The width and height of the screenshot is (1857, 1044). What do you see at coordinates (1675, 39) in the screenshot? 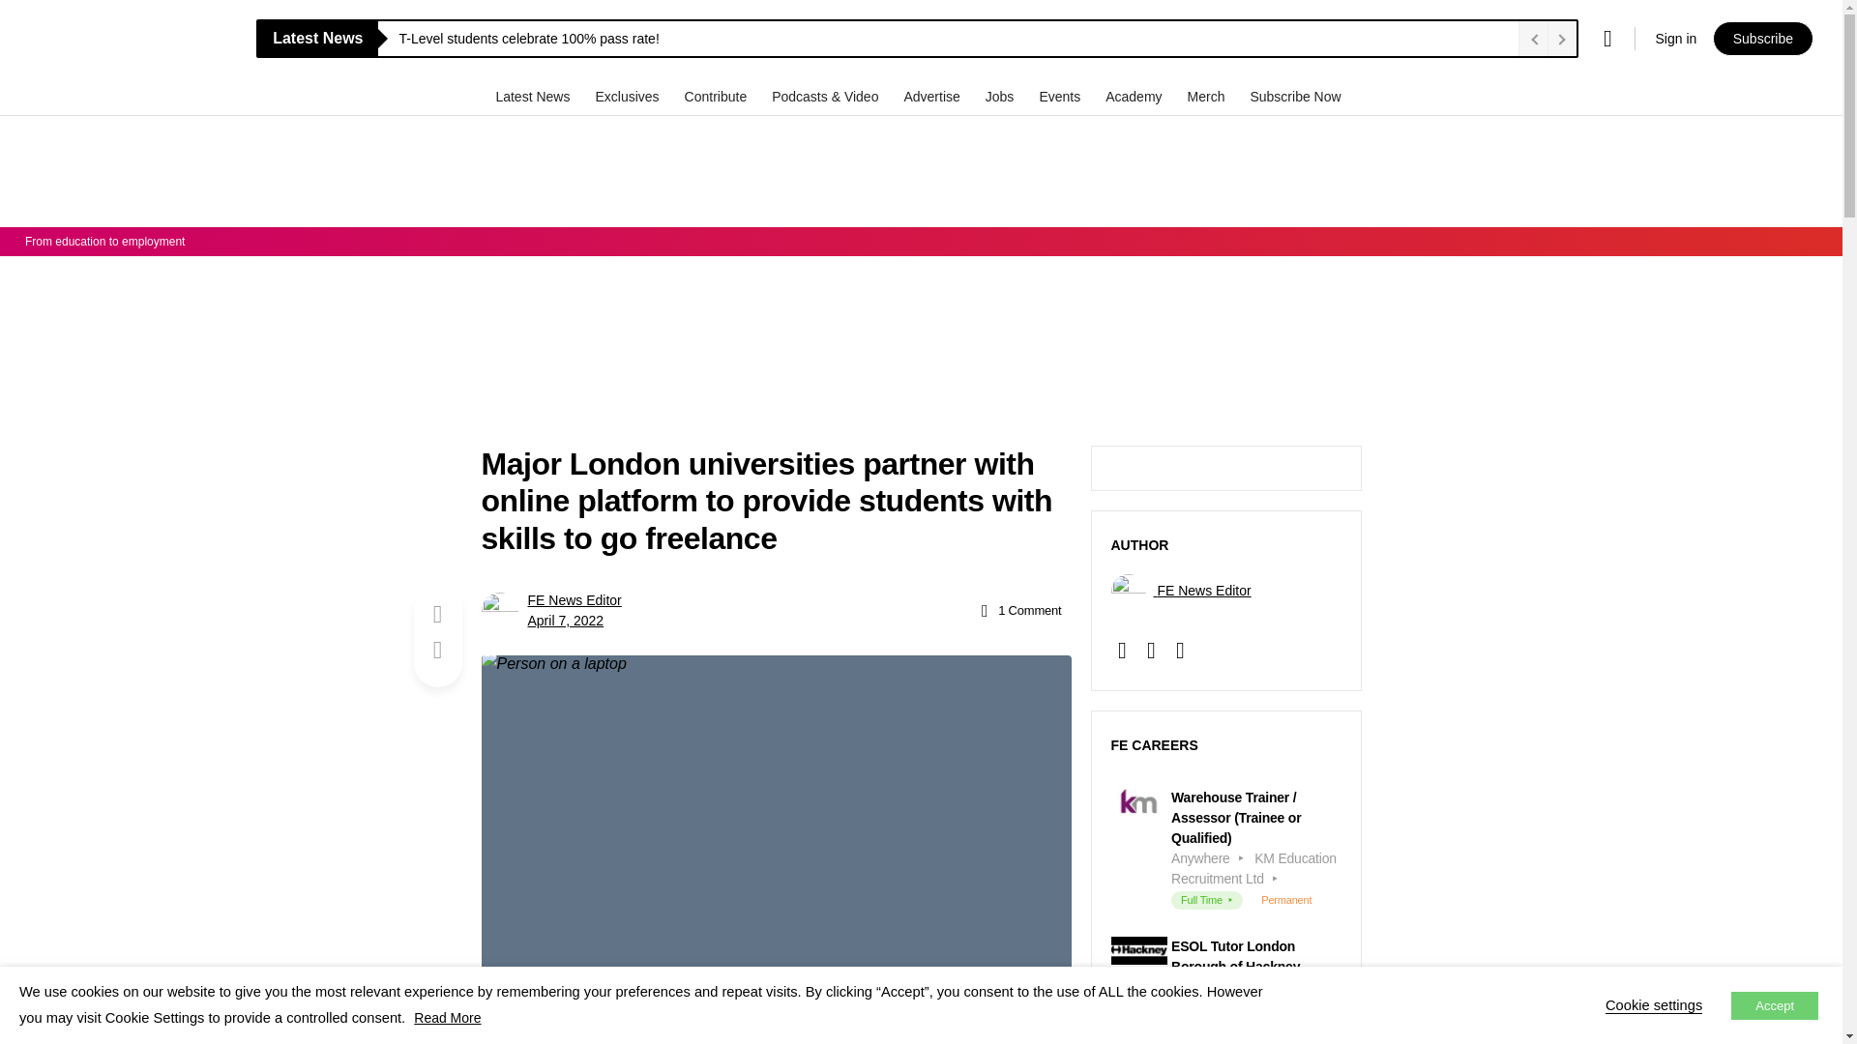
I see `Sign in` at bounding box center [1675, 39].